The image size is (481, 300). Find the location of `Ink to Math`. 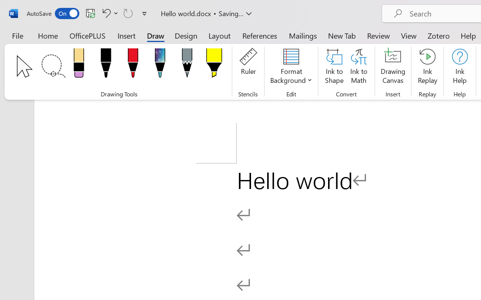

Ink to Math is located at coordinates (358, 67).